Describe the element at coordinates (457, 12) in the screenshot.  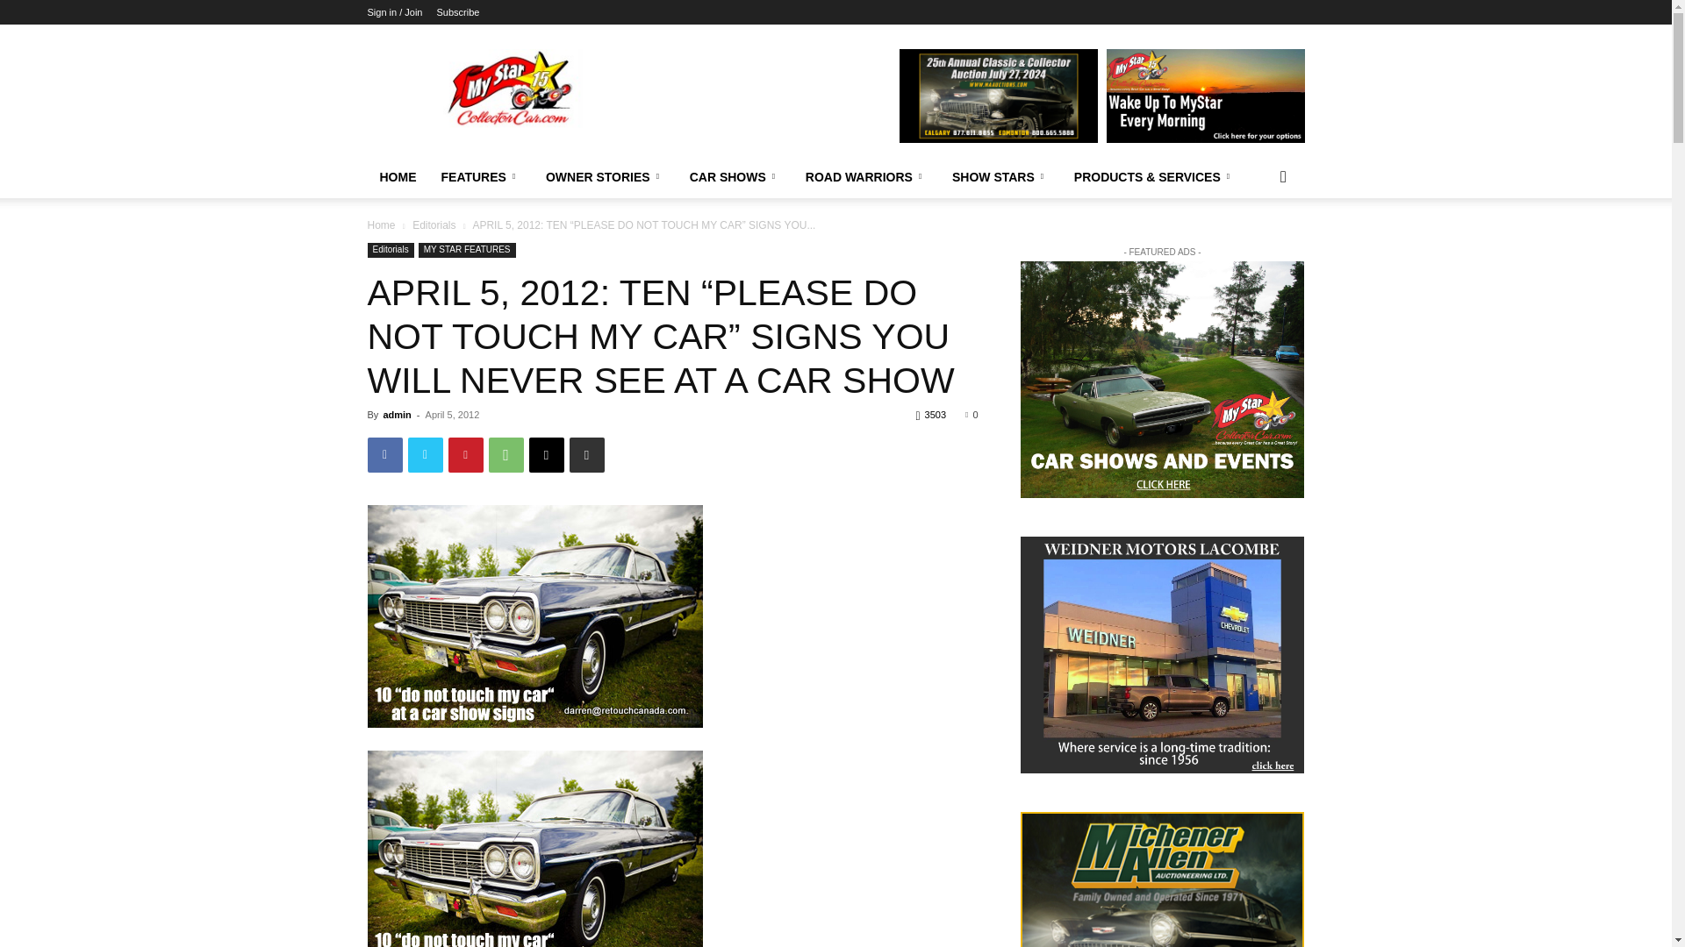
I see `Subscribe` at that location.